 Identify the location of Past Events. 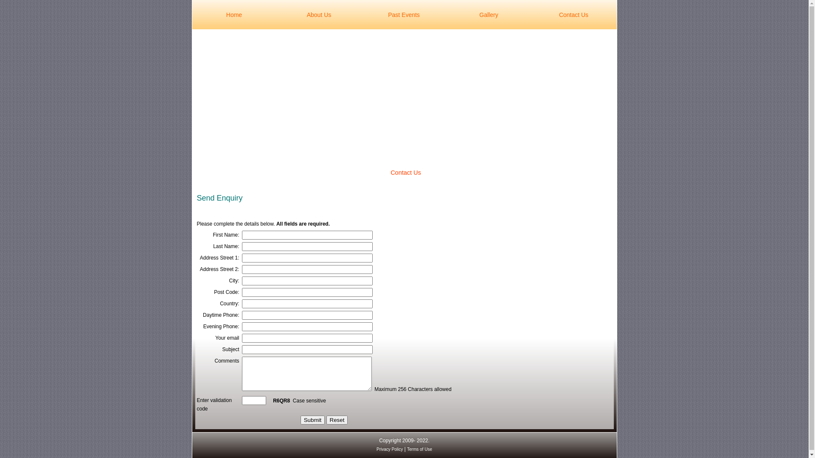
(404, 14).